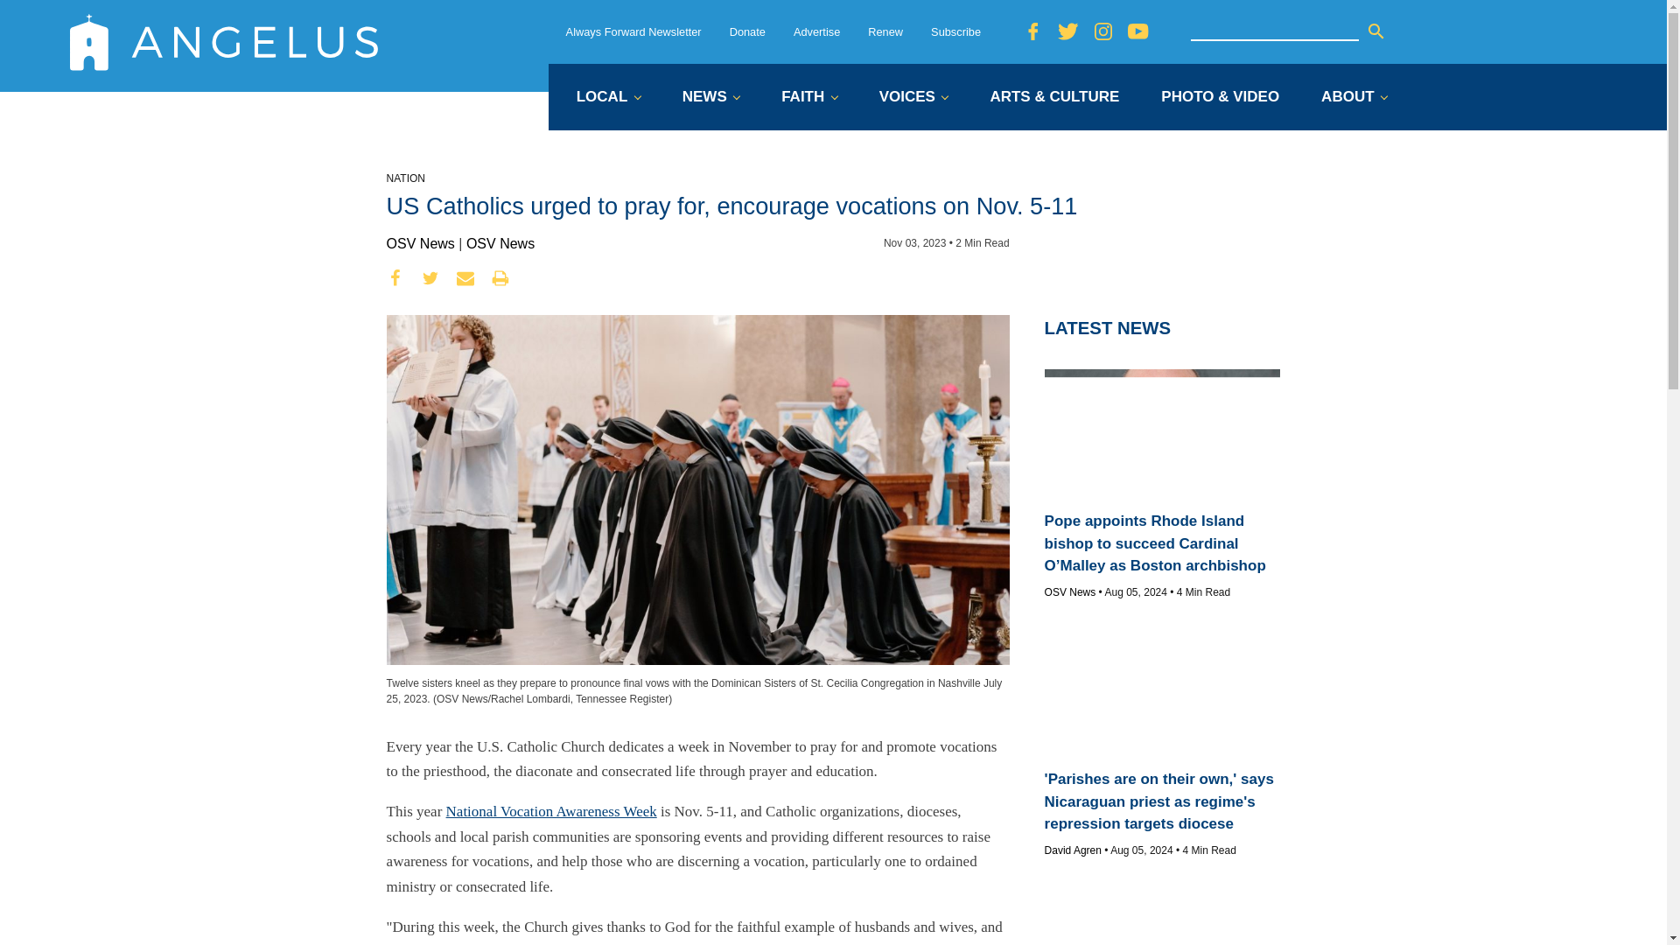 The height and width of the screenshot is (945, 1680). Describe the element at coordinates (420, 243) in the screenshot. I see `Posts by OSV News` at that location.